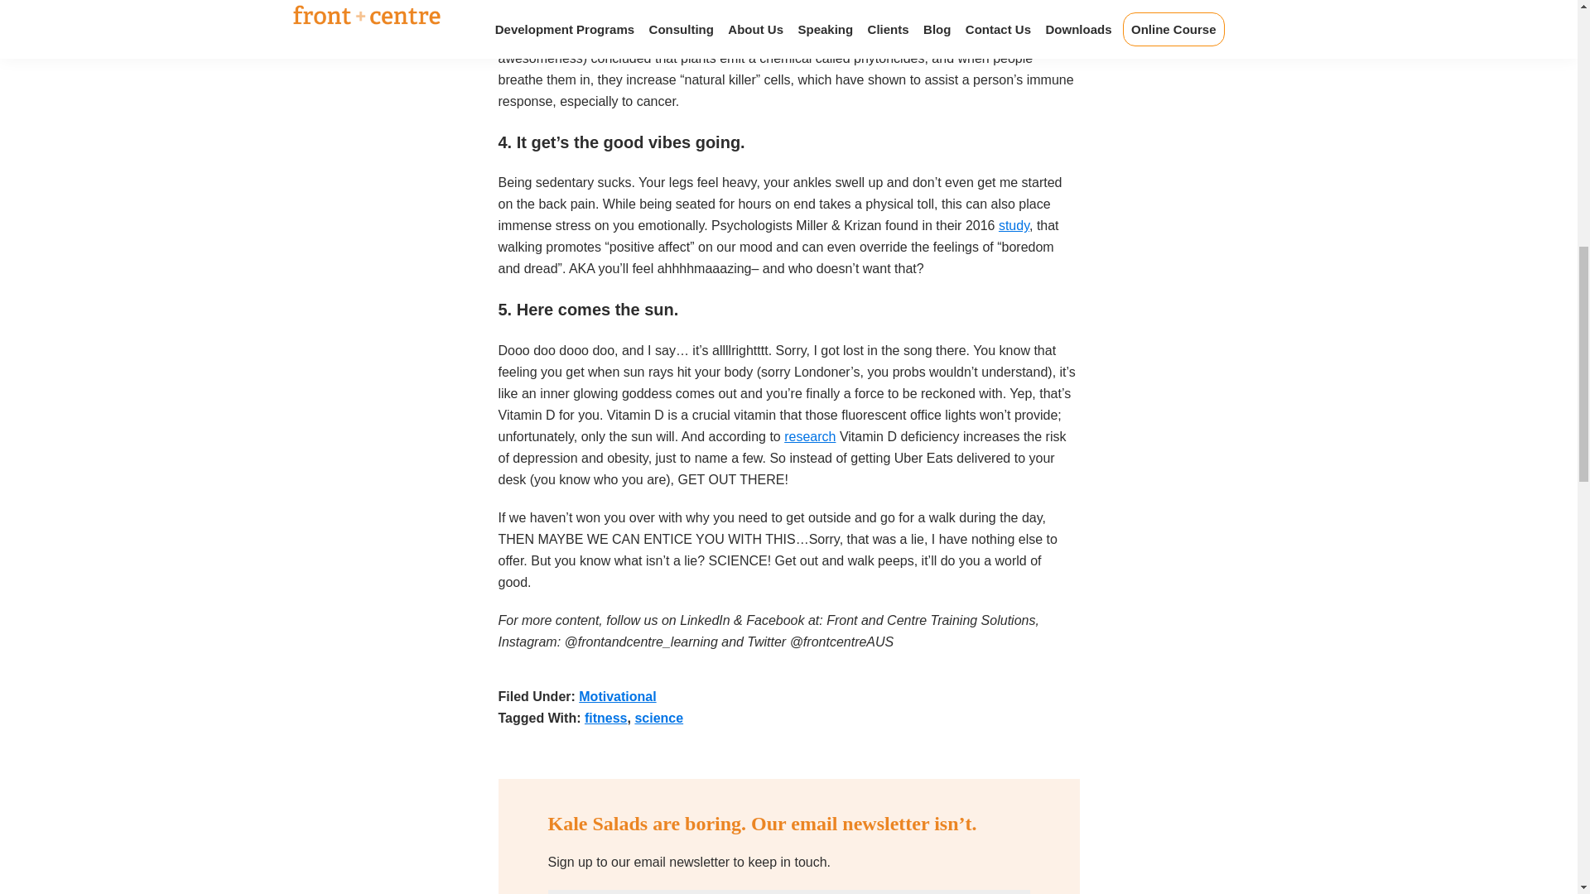  Describe the element at coordinates (527, 36) in the screenshot. I see `Research` at that location.